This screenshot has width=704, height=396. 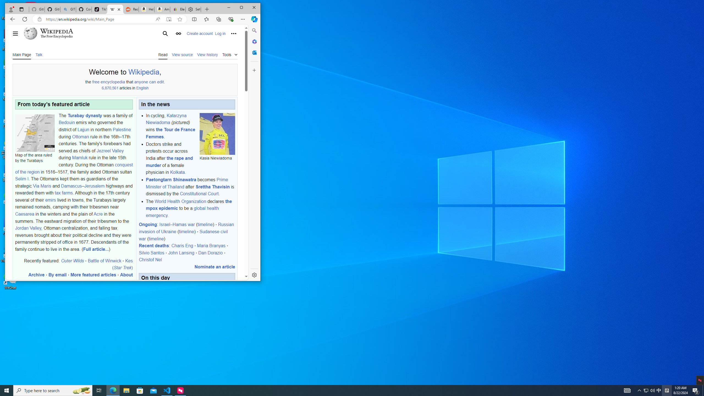 I want to click on anyone can edit, so click(x=149, y=82).